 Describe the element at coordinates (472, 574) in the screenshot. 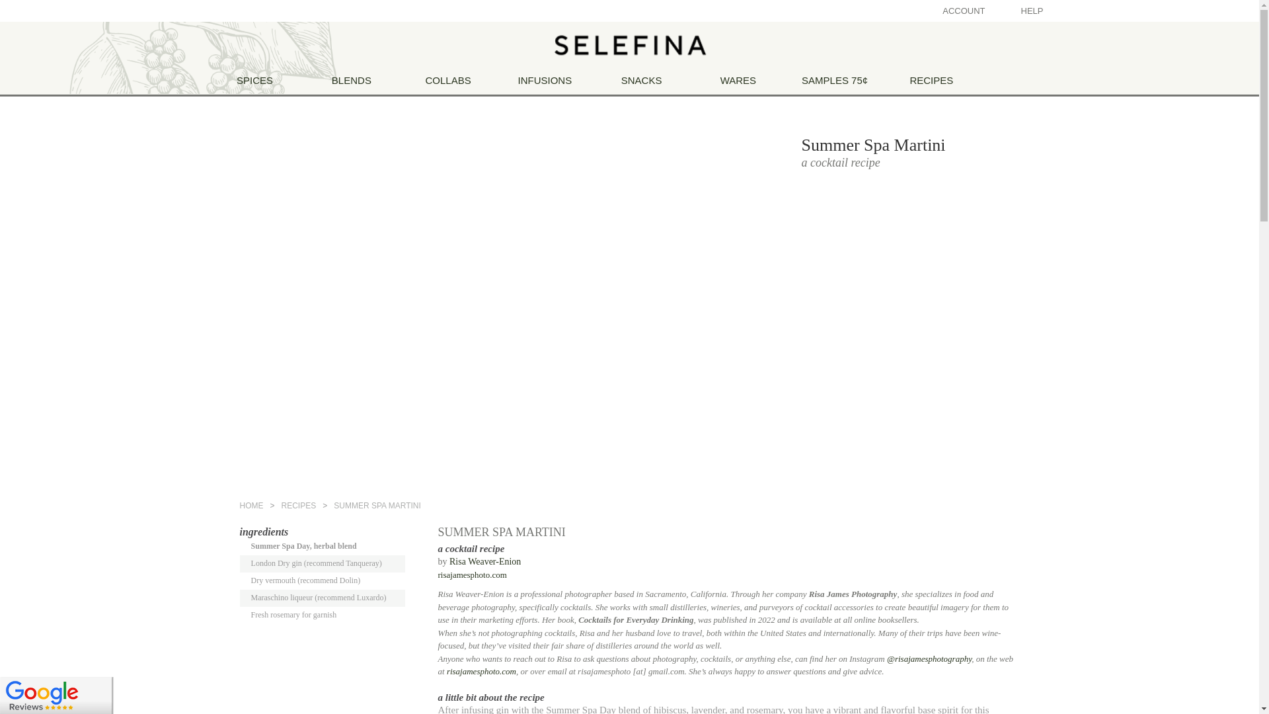

I see `risajamesphoto.com` at that location.